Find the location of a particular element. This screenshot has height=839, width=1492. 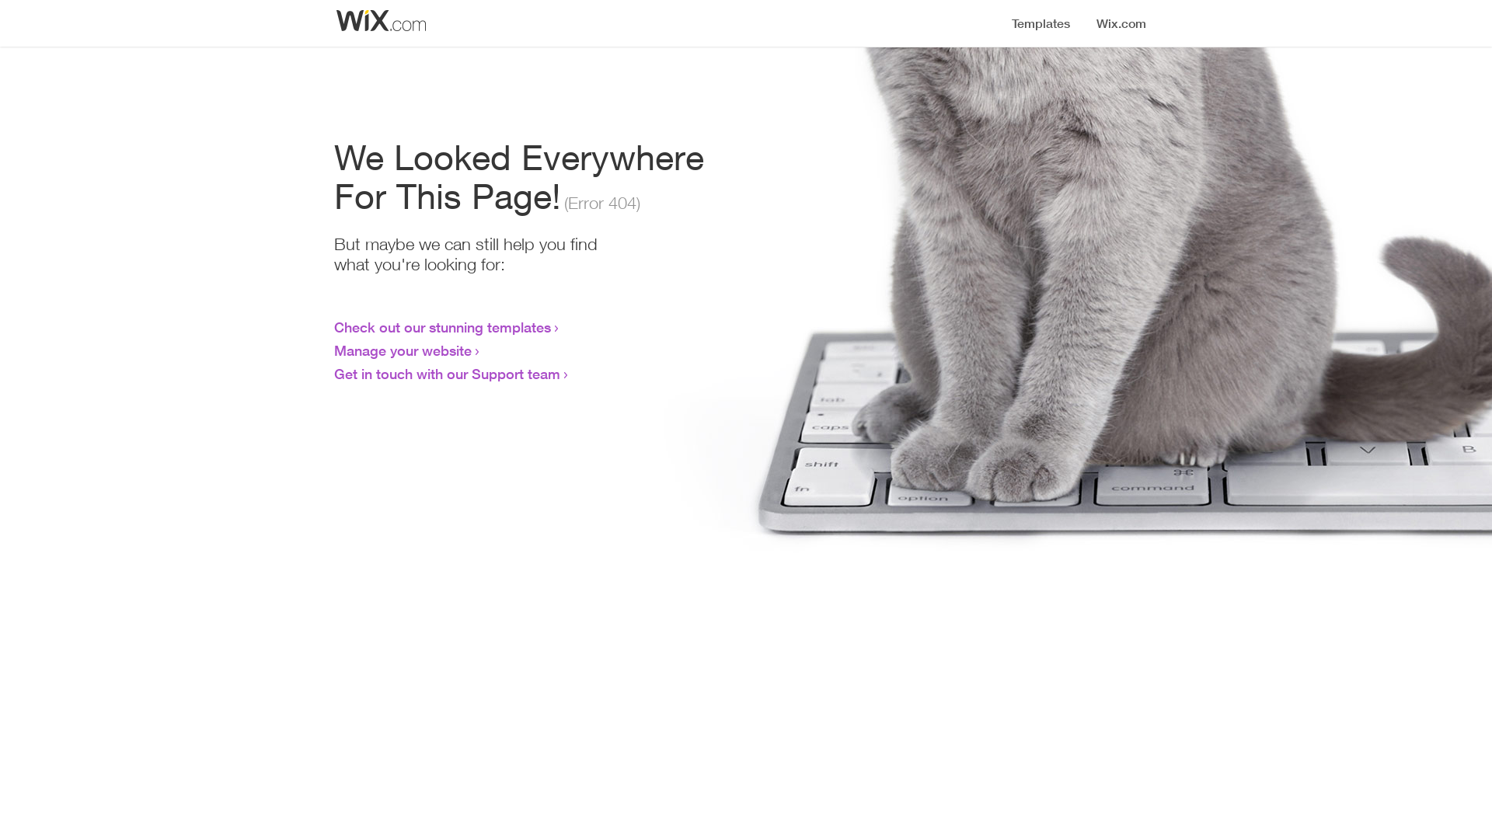

Check out our stunning templates is located at coordinates (443, 327).